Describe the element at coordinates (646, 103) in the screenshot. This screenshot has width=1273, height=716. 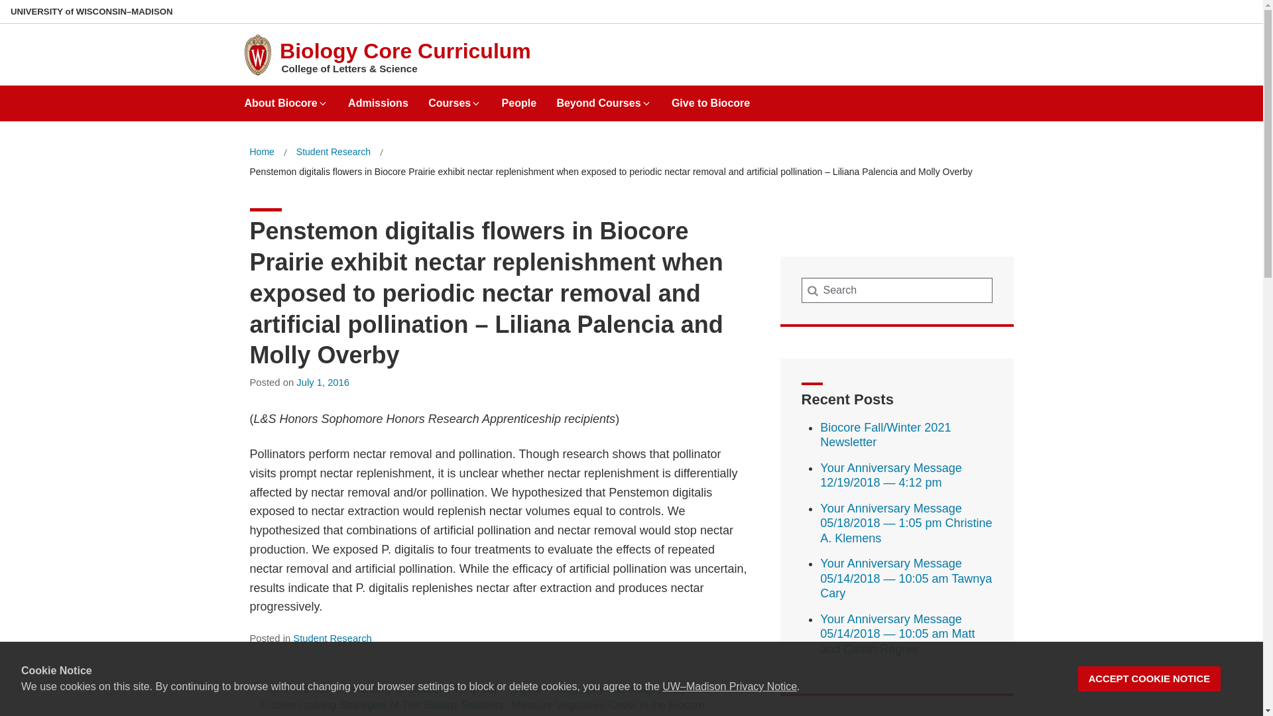
I see `Expand` at that location.